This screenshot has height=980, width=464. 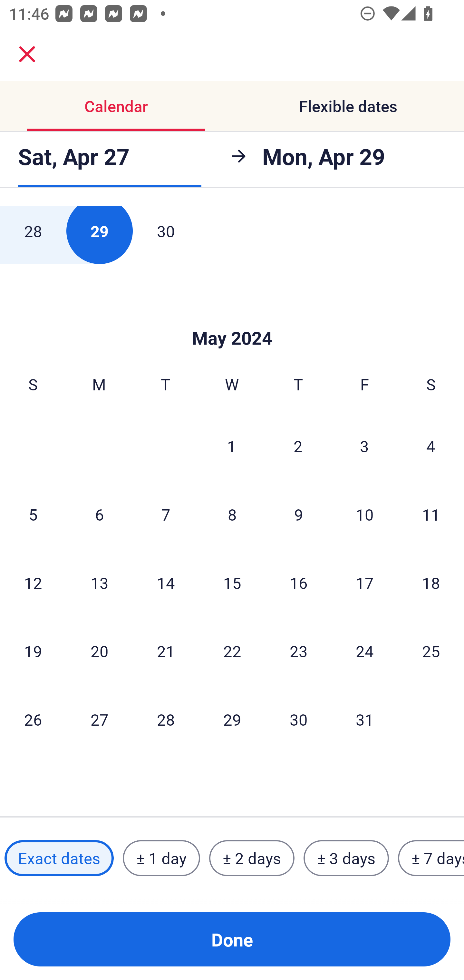 What do you see at coordinates (166, 651) in the screenshot?
I see `21 Tuesday, May 21, 2024` at bounding box center [166, 651].